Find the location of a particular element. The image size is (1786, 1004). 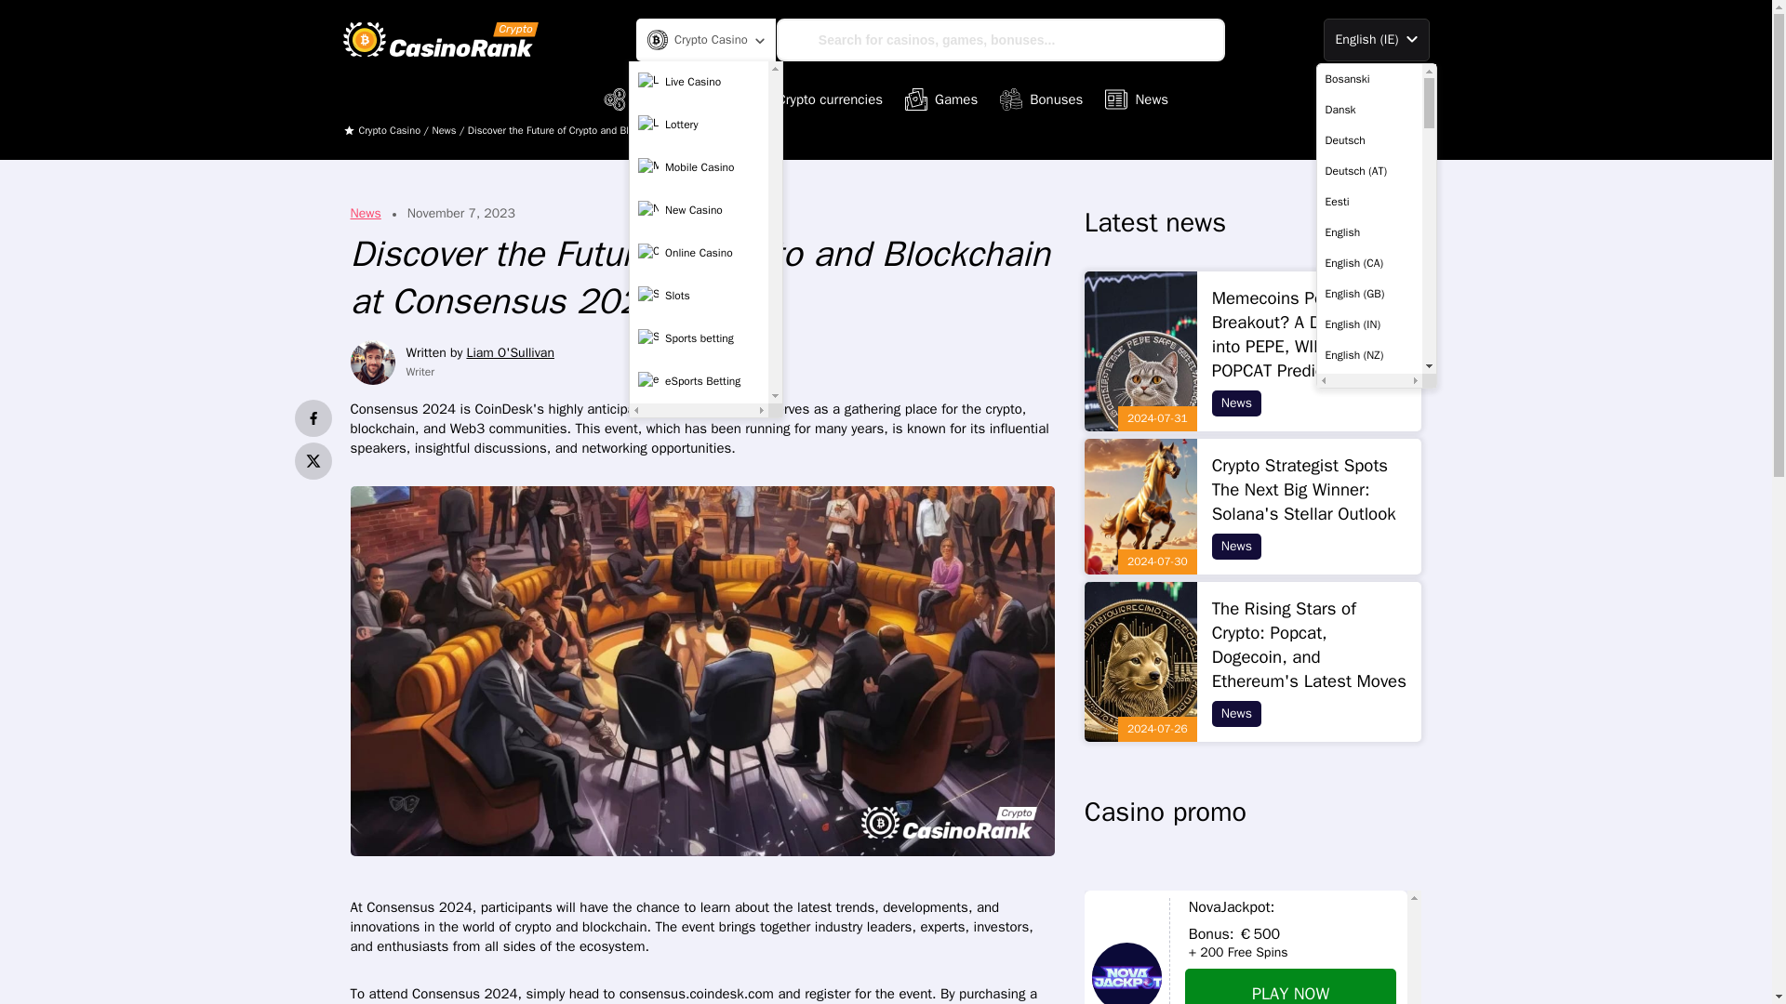

Indonesia is located at coordinates (1369, 846).